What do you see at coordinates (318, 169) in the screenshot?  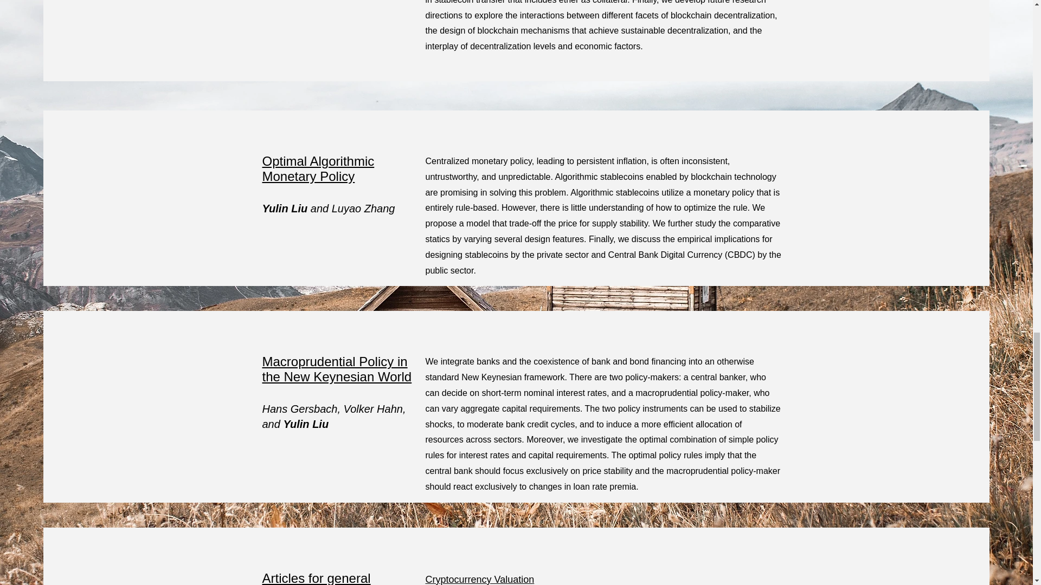 I see `Optimal Algorithmic Monetary Policy` at bounding box center [318, 169].